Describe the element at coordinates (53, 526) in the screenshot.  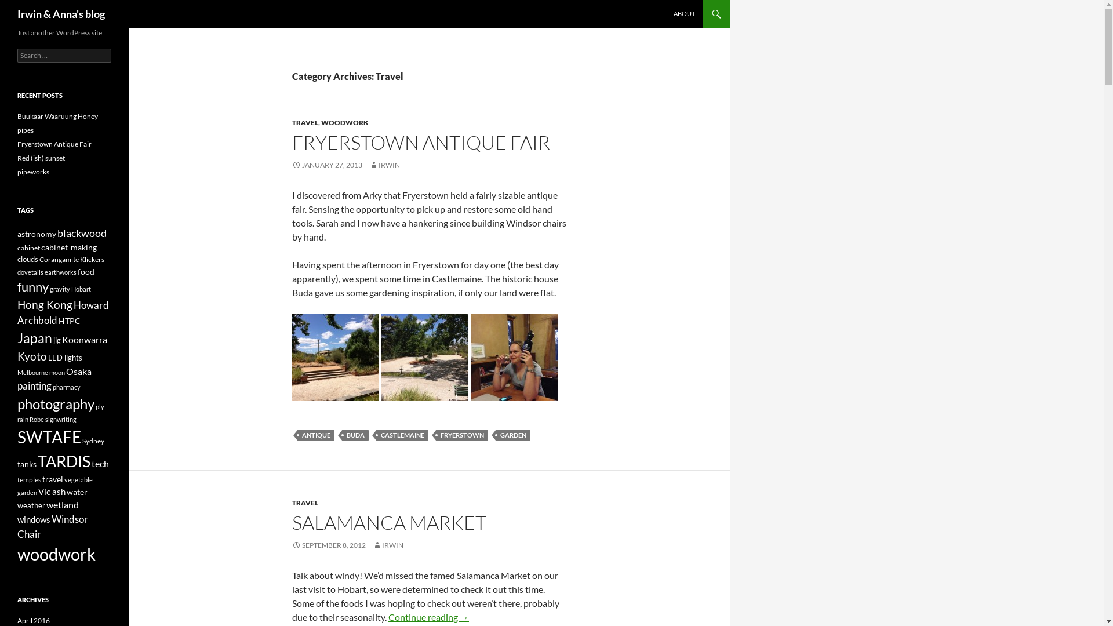
I see `Windsor Chair` at that location.